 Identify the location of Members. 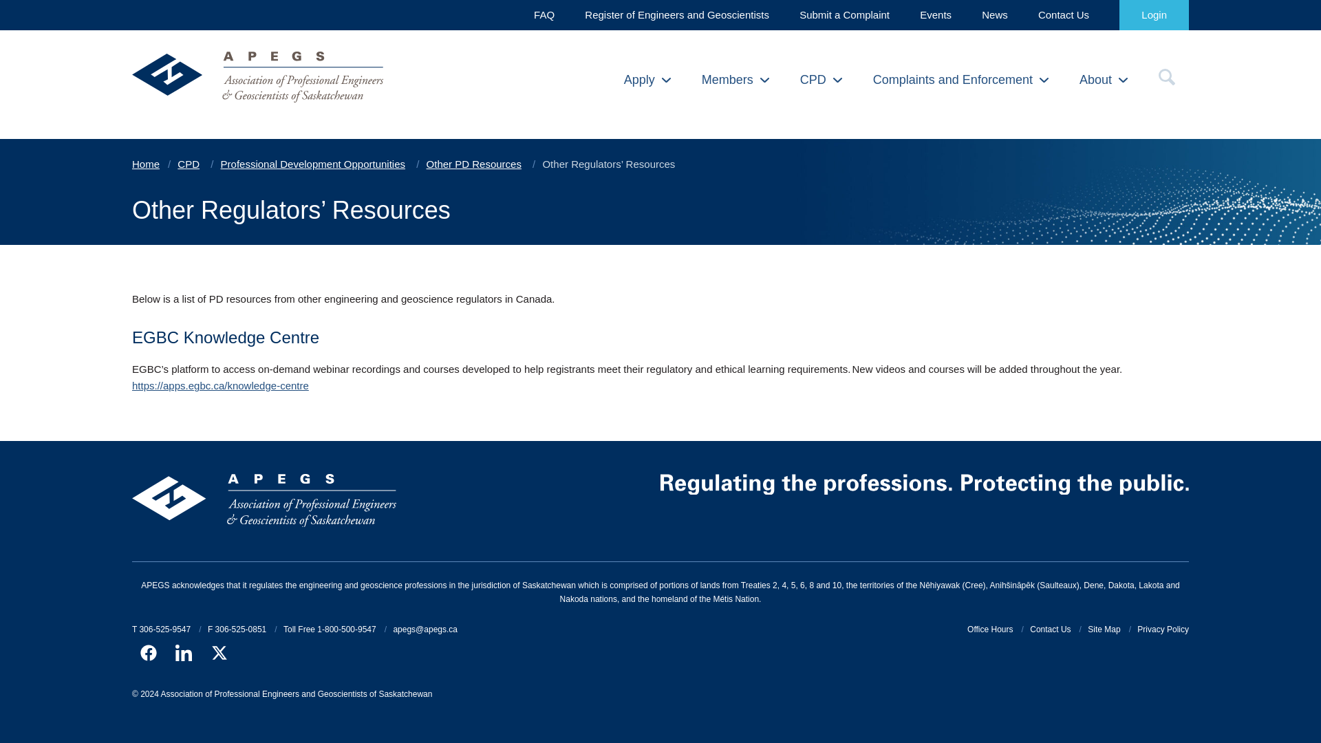
(735, 80).